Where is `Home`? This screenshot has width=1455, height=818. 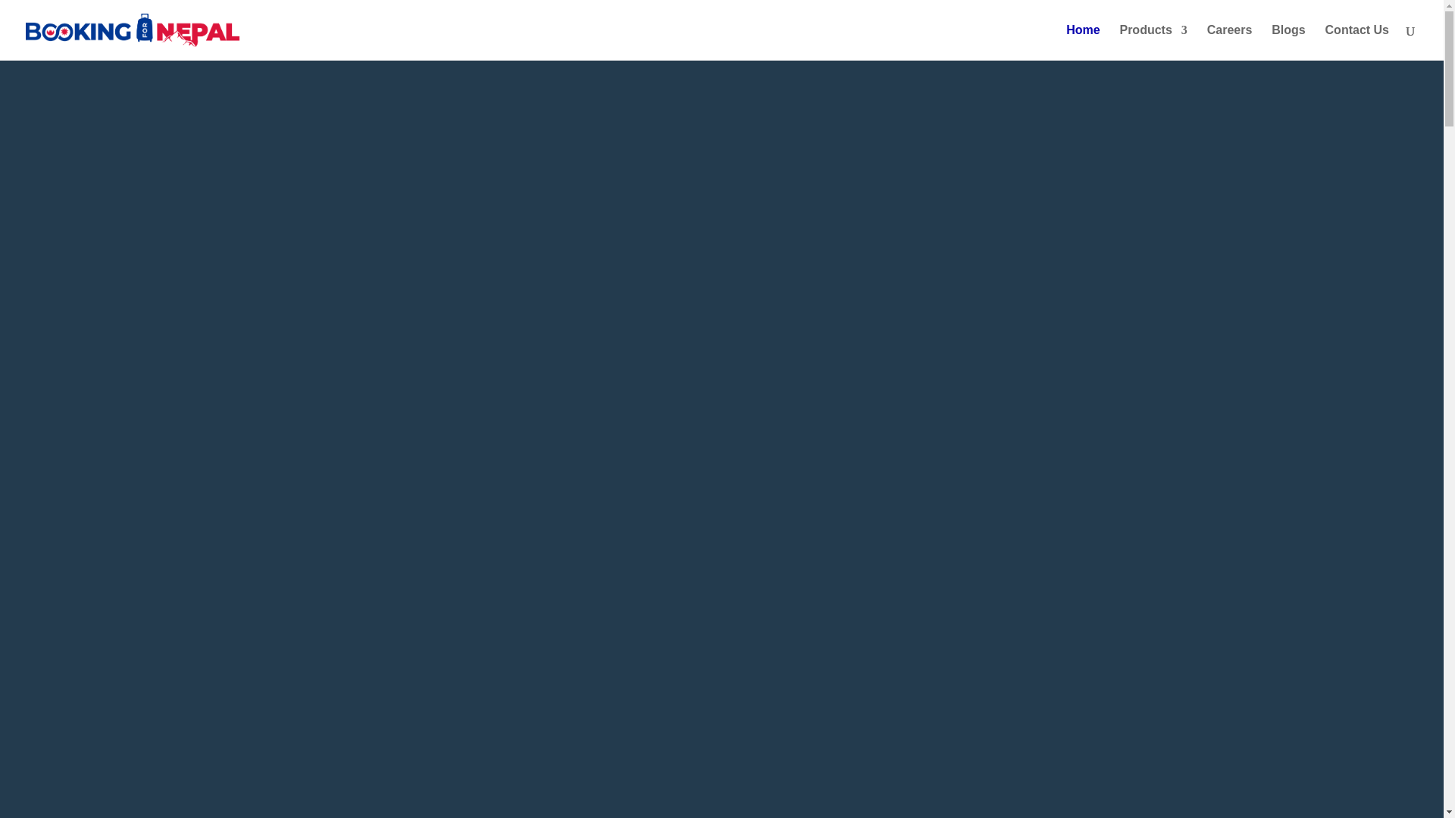 Home is located at coordinates (1083, 42).